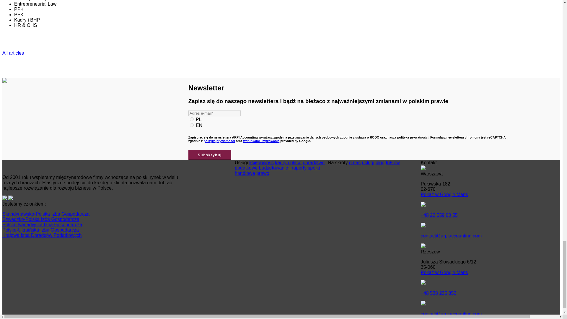 Image resolution: width=567 pixels, height=319 pixels. What do you see at coordinates (192, 125) in the screenshot?
I see `4` at bounding box center [192, 125].